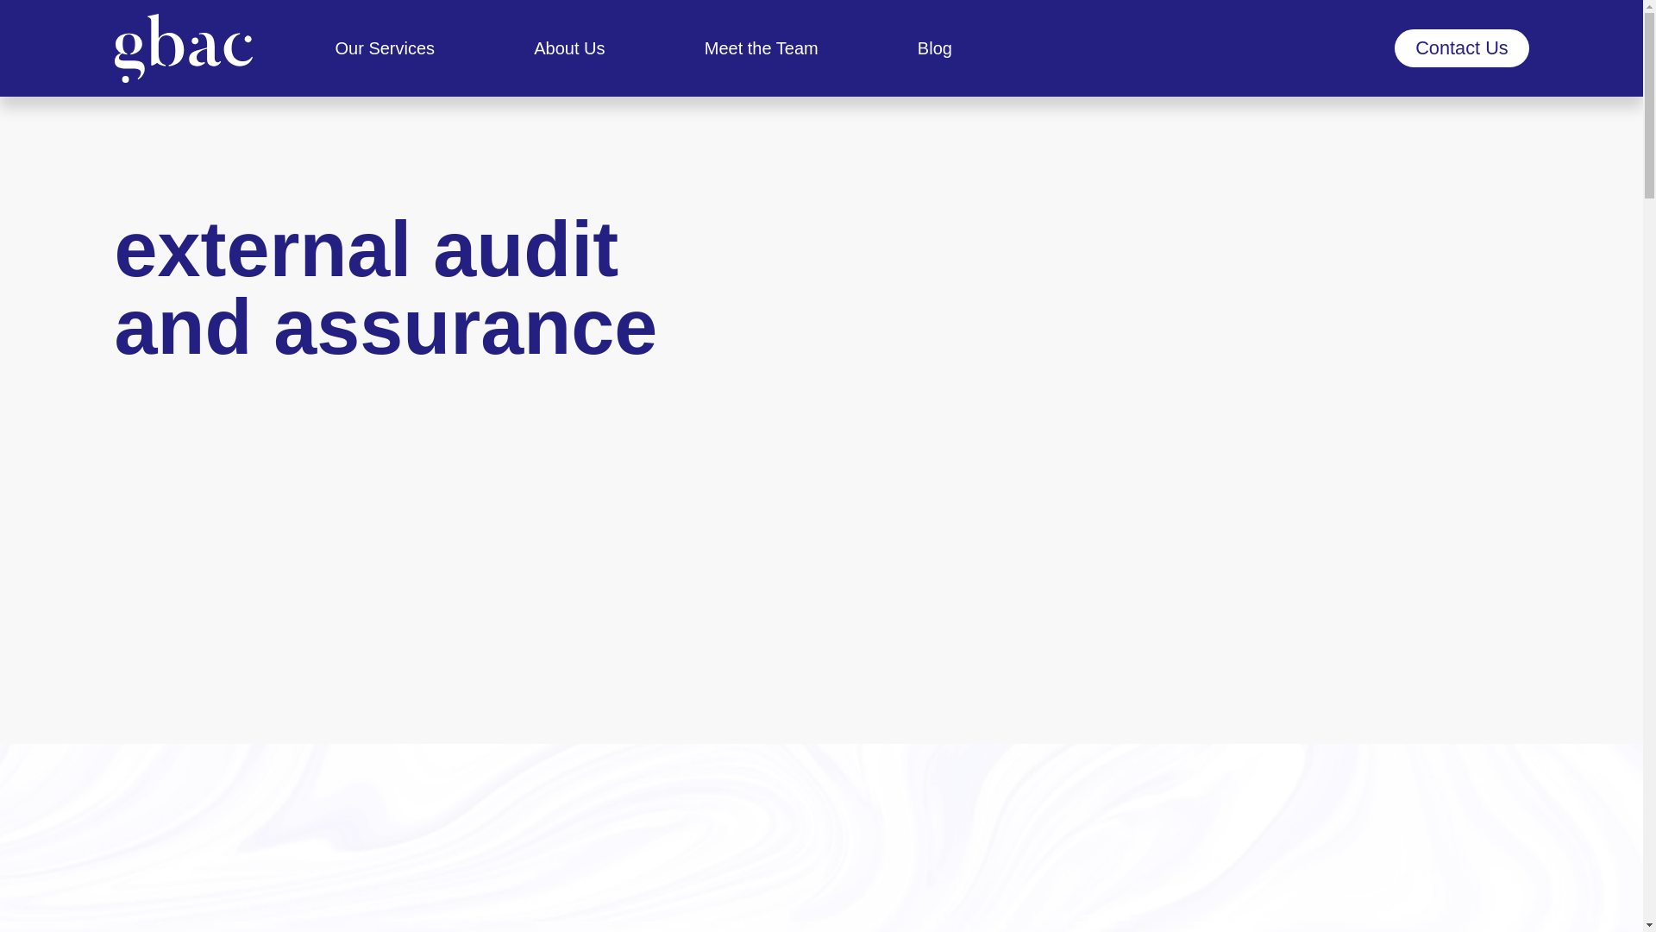  Describe the element at coordinates (384, 48) in the screenshot. I see `Our Services` at that location.